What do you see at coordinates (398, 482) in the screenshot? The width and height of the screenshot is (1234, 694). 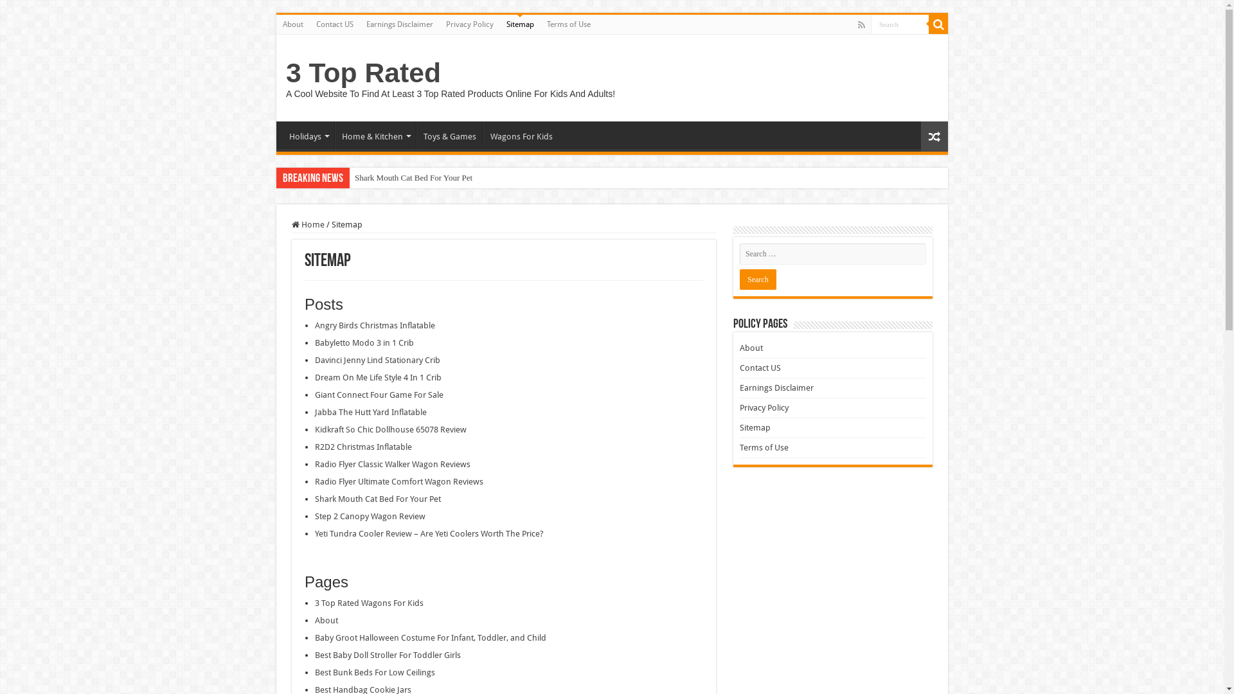 I see `Radio Flyer Ultimate Comfort Wagon Reviews` at bounding box center [398, 482].